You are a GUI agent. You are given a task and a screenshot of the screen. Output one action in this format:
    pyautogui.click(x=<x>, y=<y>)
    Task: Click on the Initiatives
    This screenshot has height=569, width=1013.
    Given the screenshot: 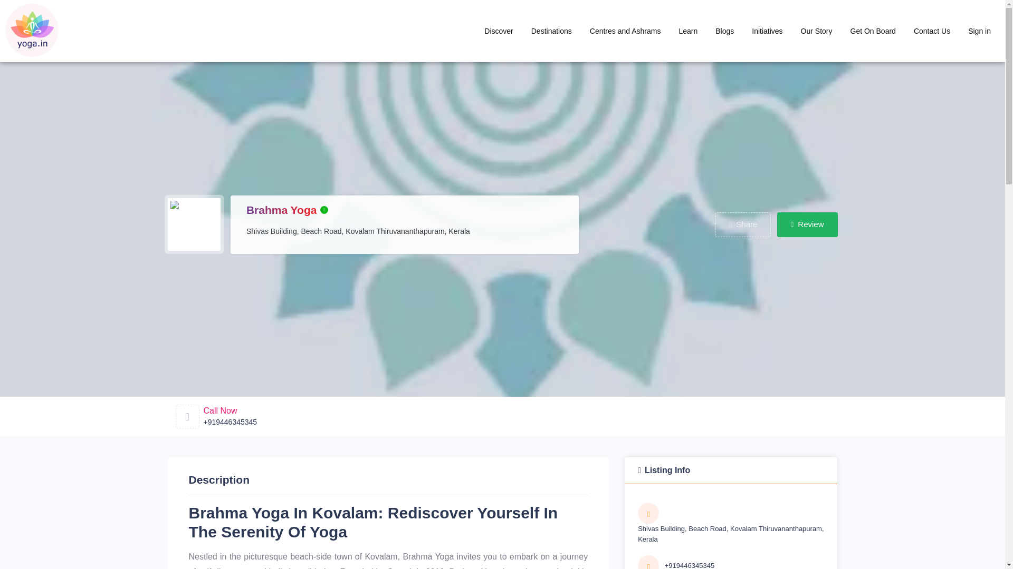 What is the action you would take?
    pyautogui.click(x=767, y=31)
    